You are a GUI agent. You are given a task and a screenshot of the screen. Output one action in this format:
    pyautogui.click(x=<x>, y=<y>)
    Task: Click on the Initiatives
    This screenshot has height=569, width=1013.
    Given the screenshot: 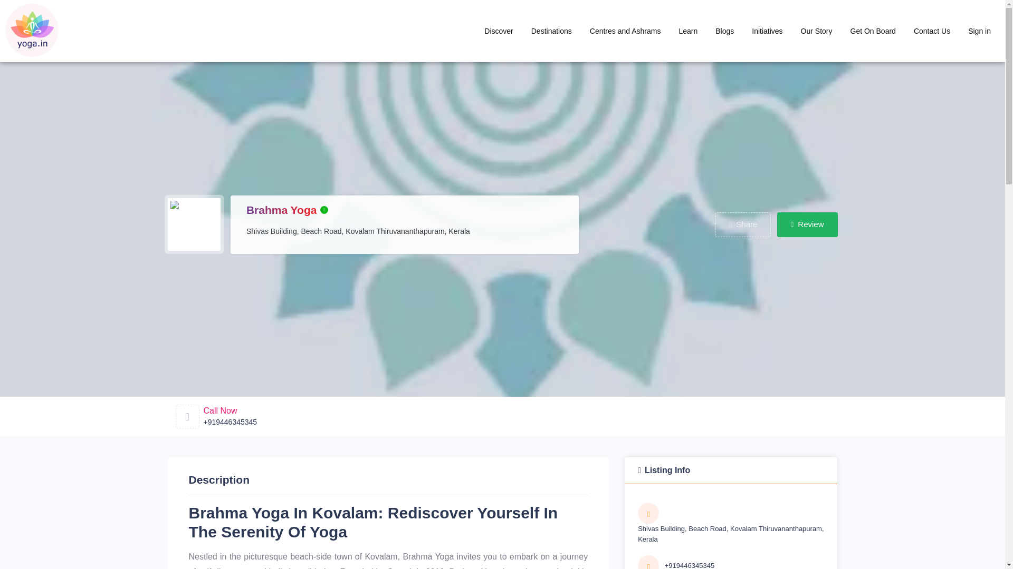 What is the action you would take?
    pyautogui.click(x=767, y=31)
    